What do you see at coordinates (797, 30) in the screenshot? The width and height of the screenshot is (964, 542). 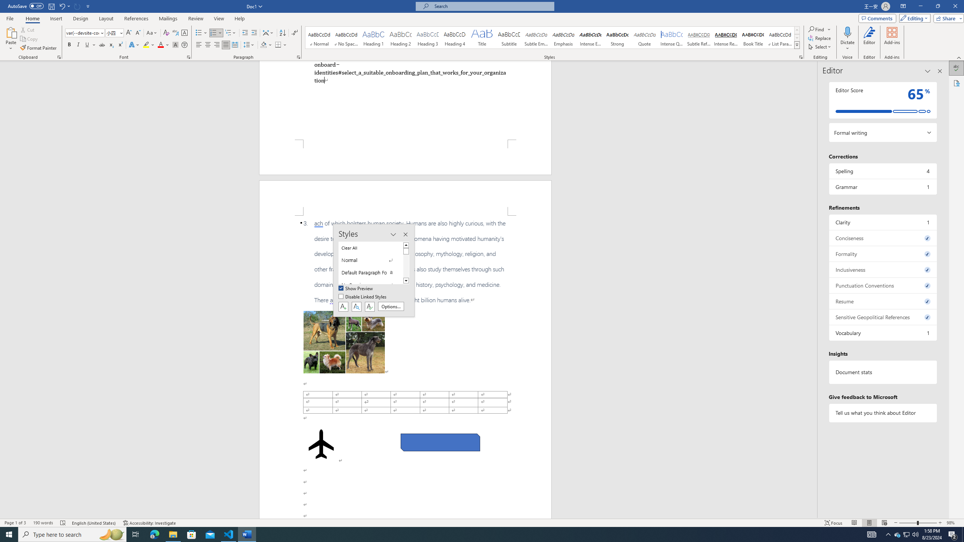 I see `Row up` at bounding box center [797, 30].